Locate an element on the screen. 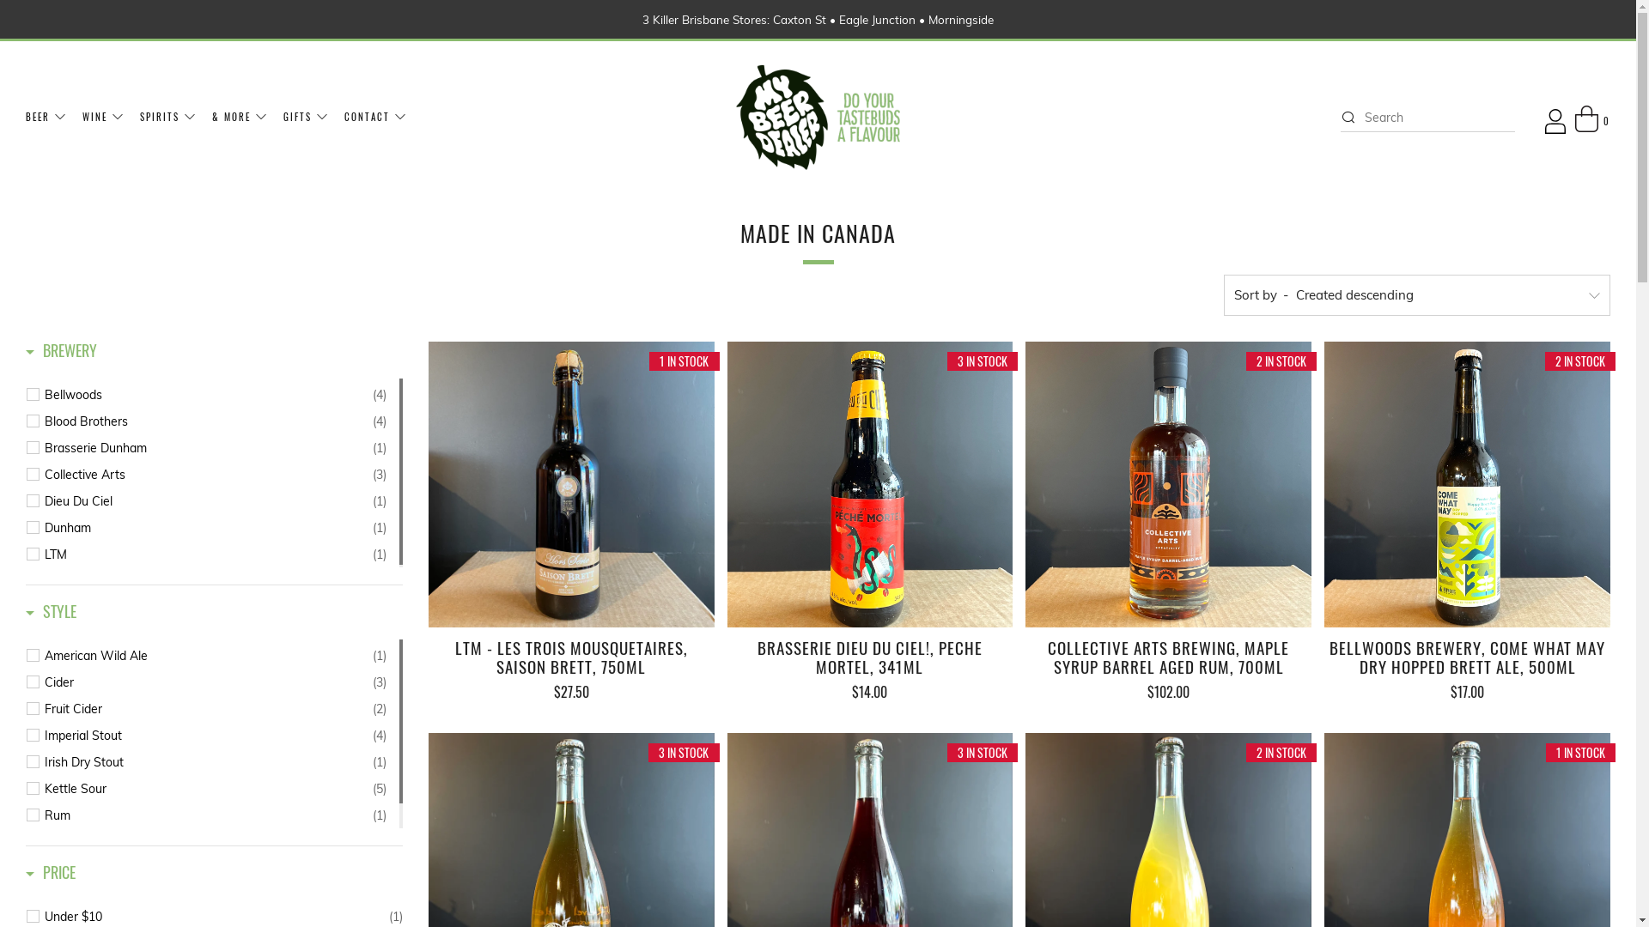 The height and width of the screenshot is (927, 1649). Cider
(3) is located at coordinates (216, 682).